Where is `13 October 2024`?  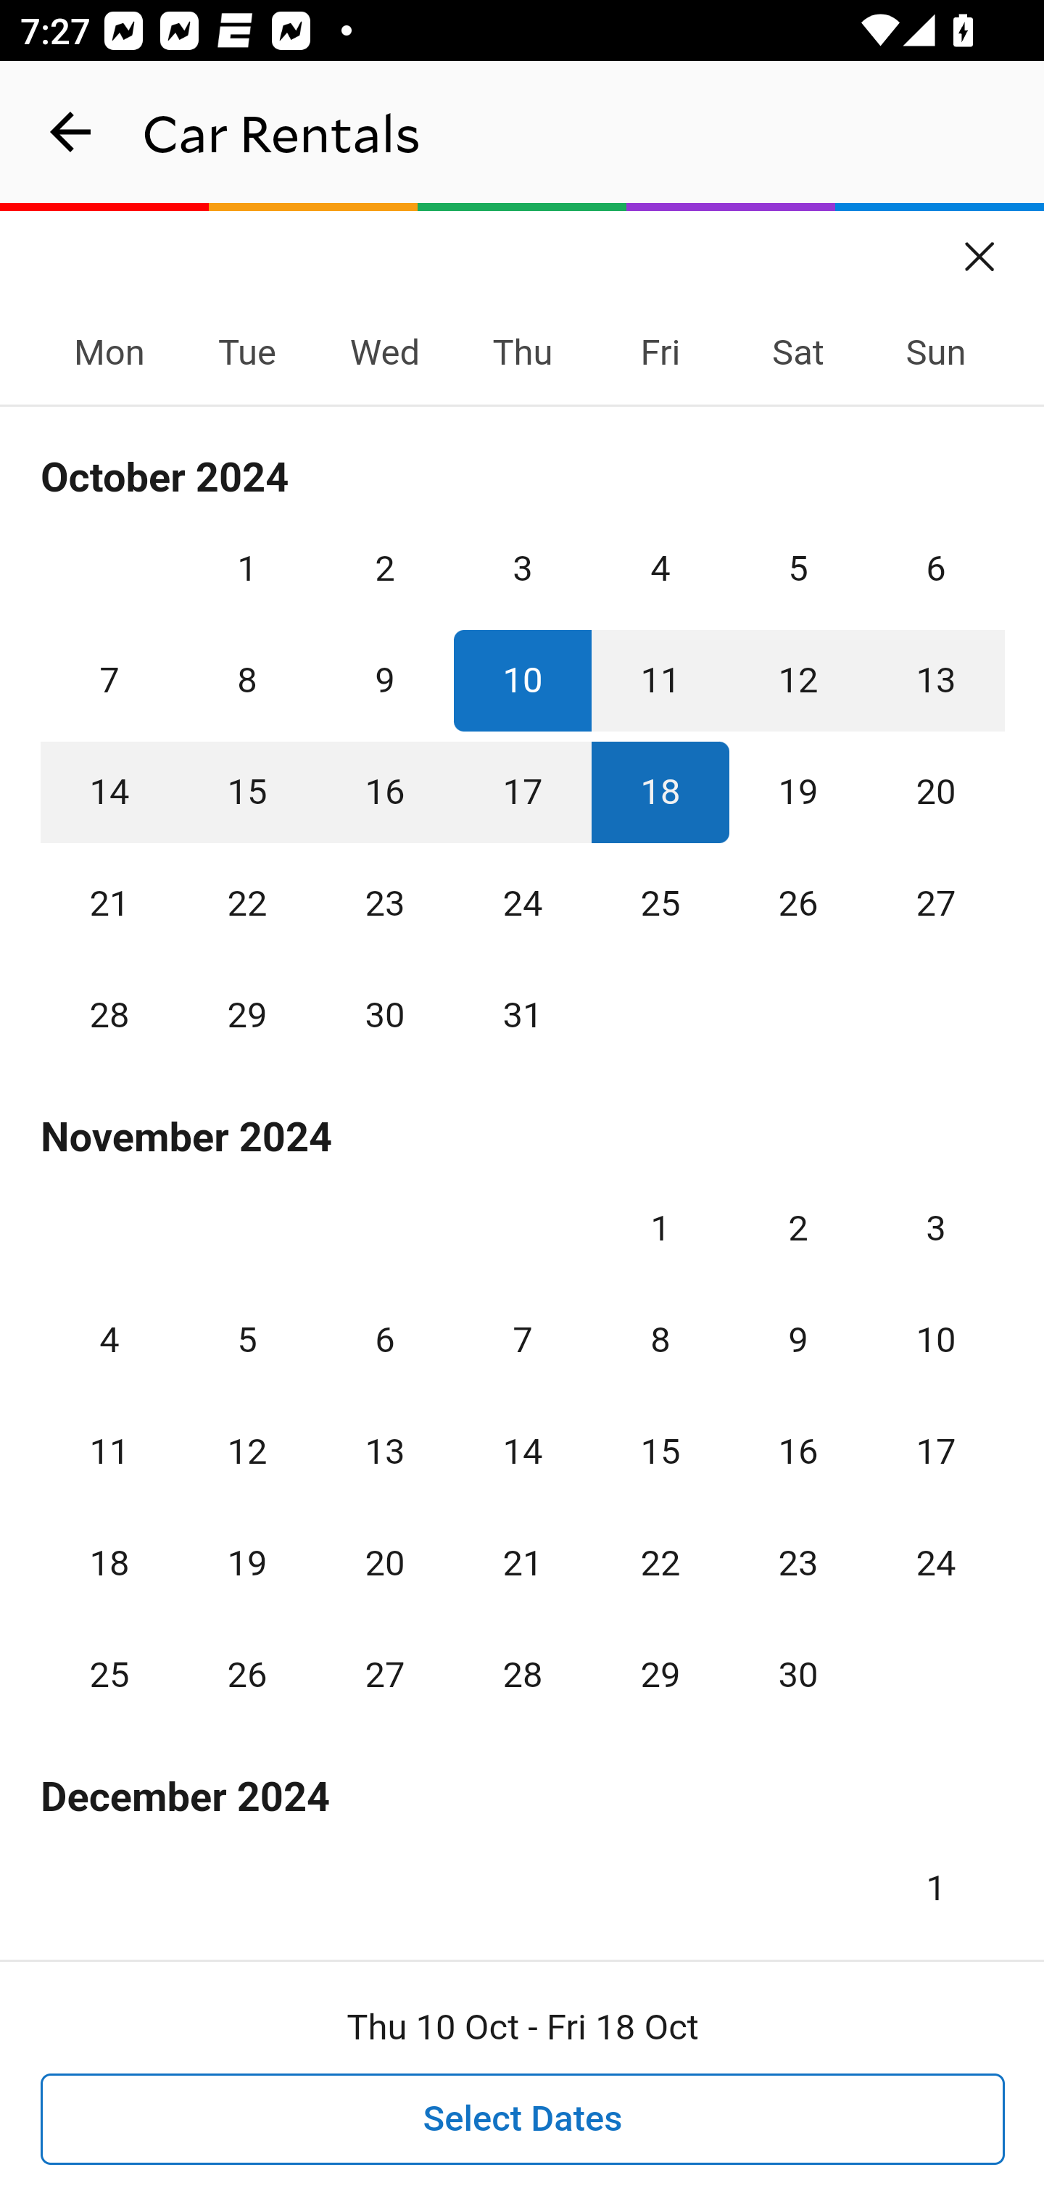
13 October 2024 is located at coordinates (935, 681).